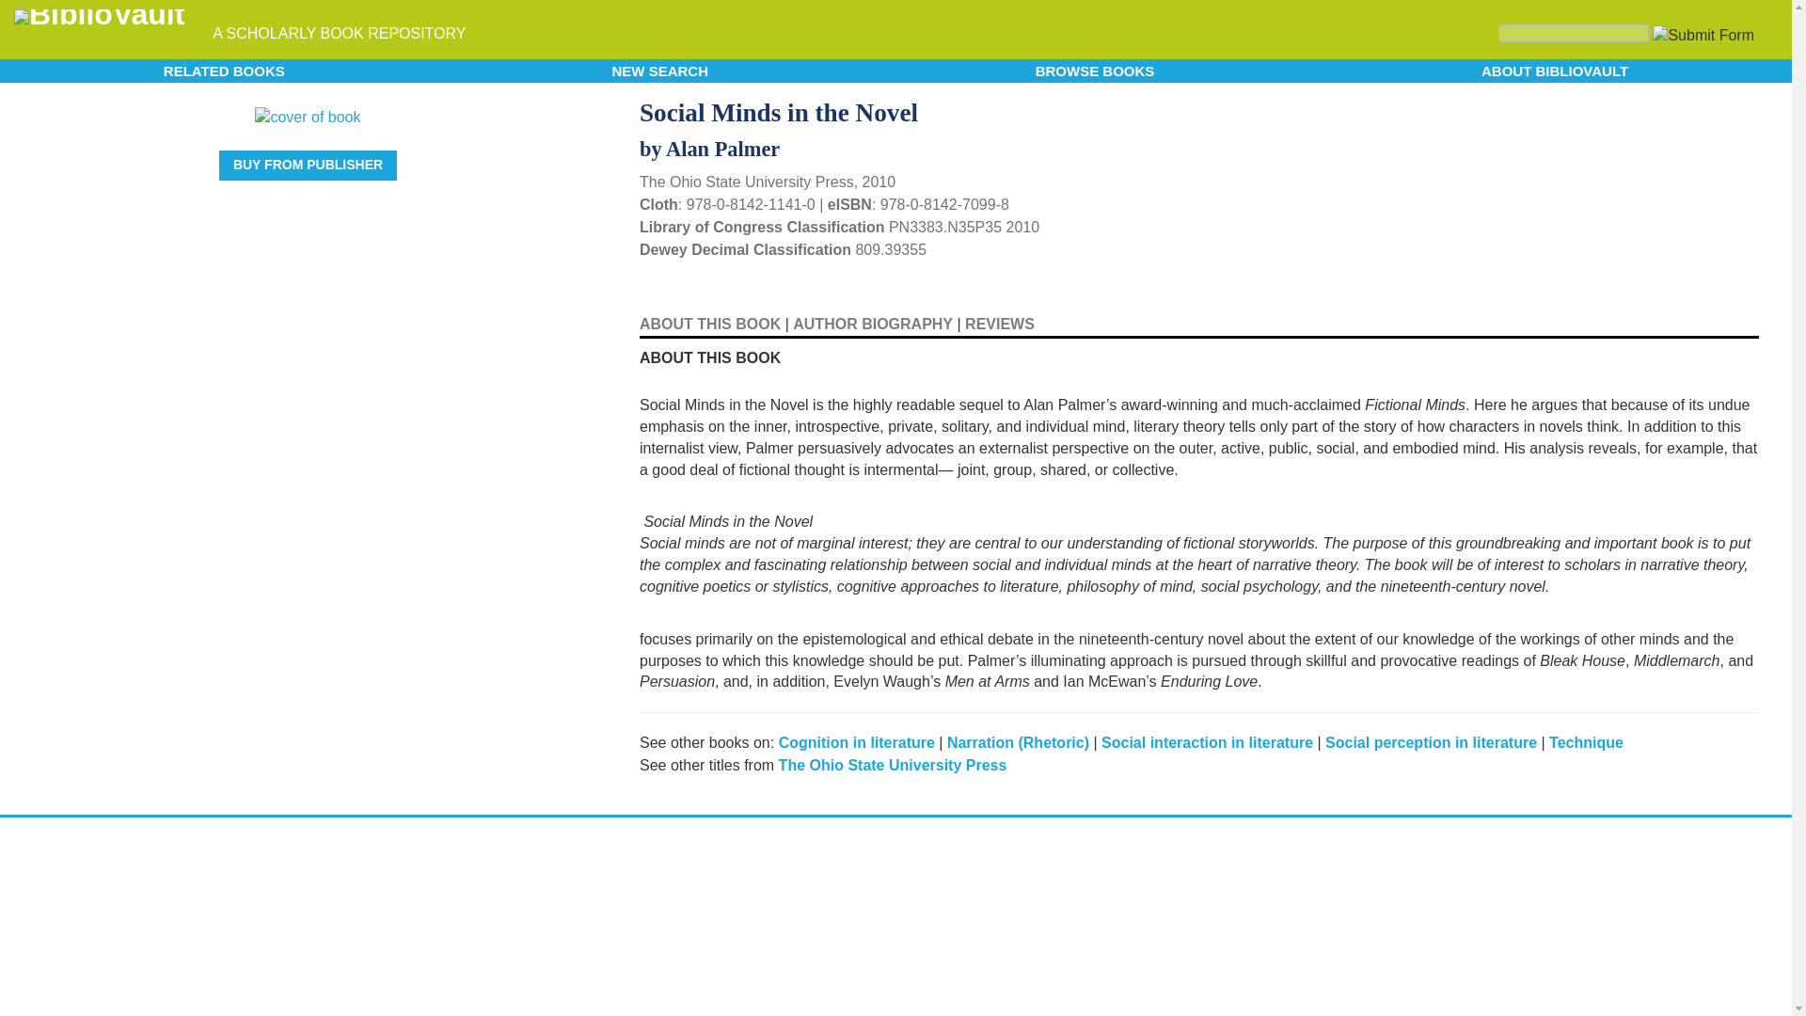  I want to click on Share on Twitter, so click(1686, 107).